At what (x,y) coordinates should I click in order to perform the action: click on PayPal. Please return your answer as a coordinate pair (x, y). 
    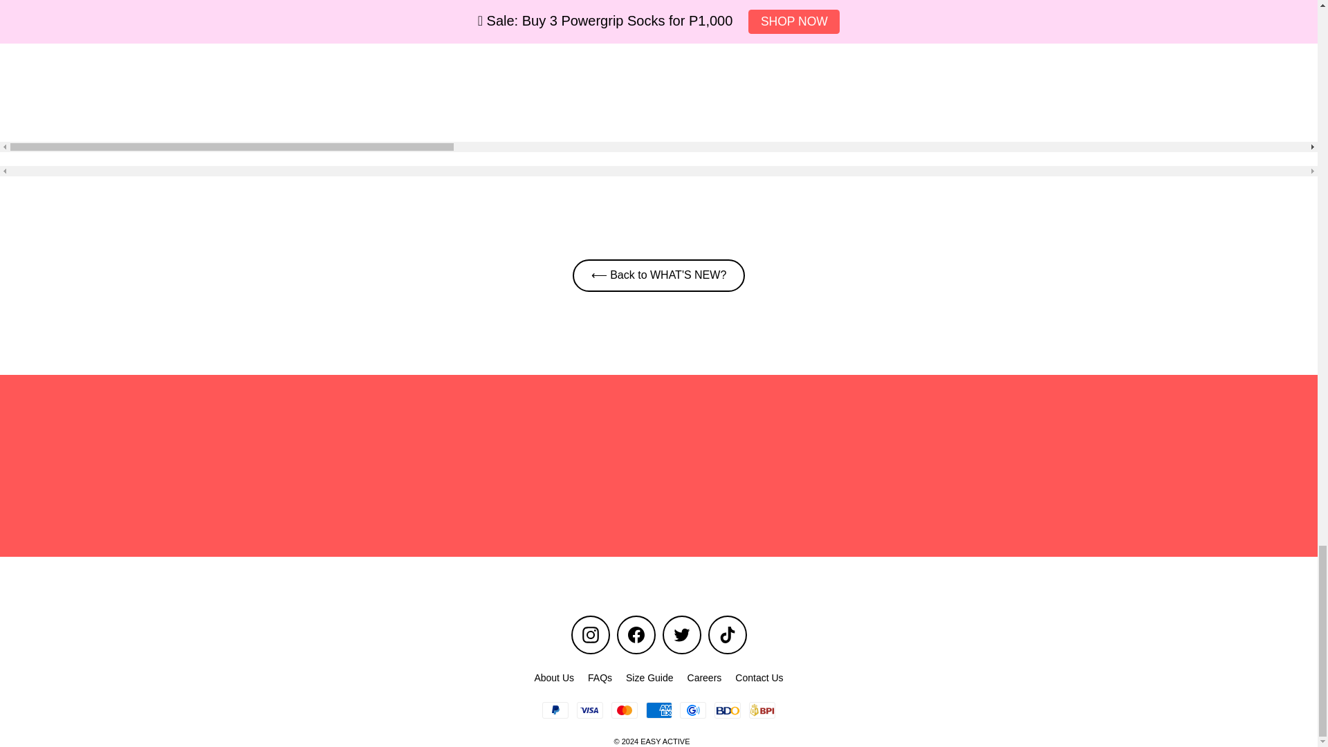
    Looking at the image, I should click on (555, 710).